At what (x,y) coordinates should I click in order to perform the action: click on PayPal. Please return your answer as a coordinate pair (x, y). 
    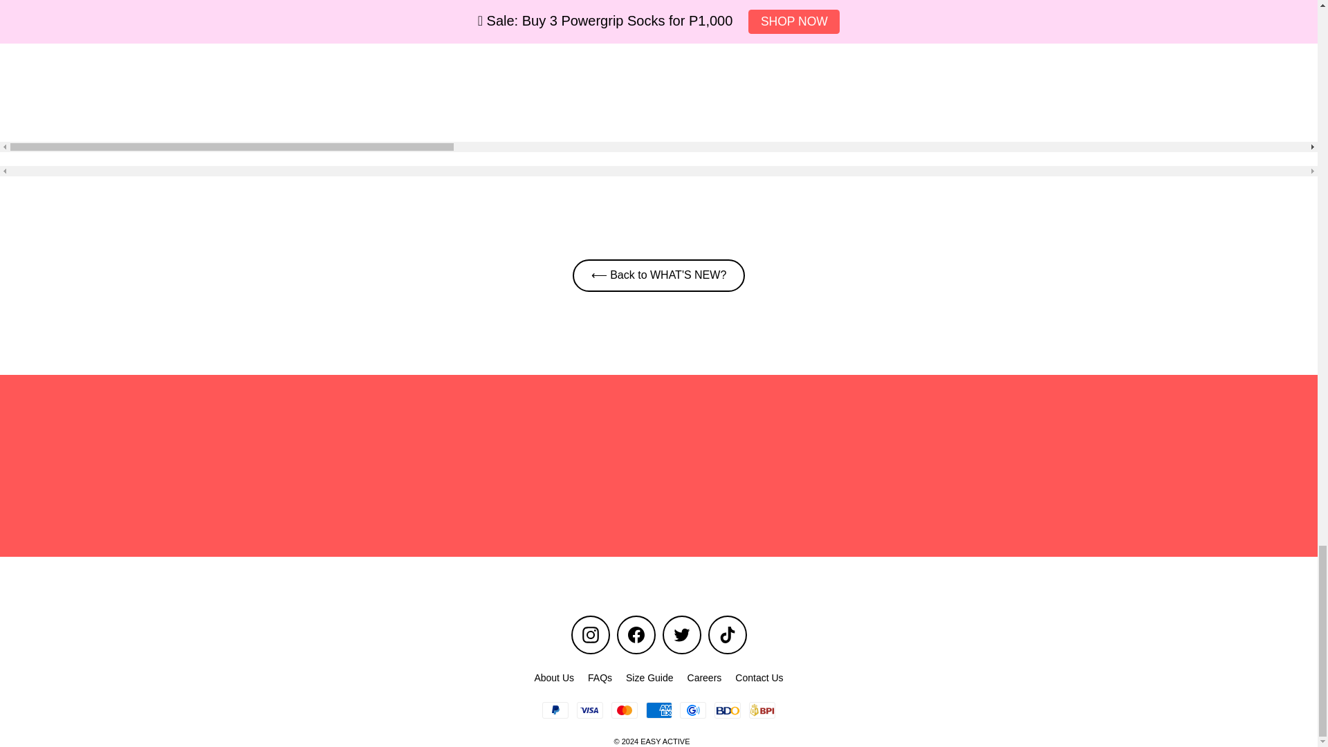
    Looking at the image, I should click on (555, 710).